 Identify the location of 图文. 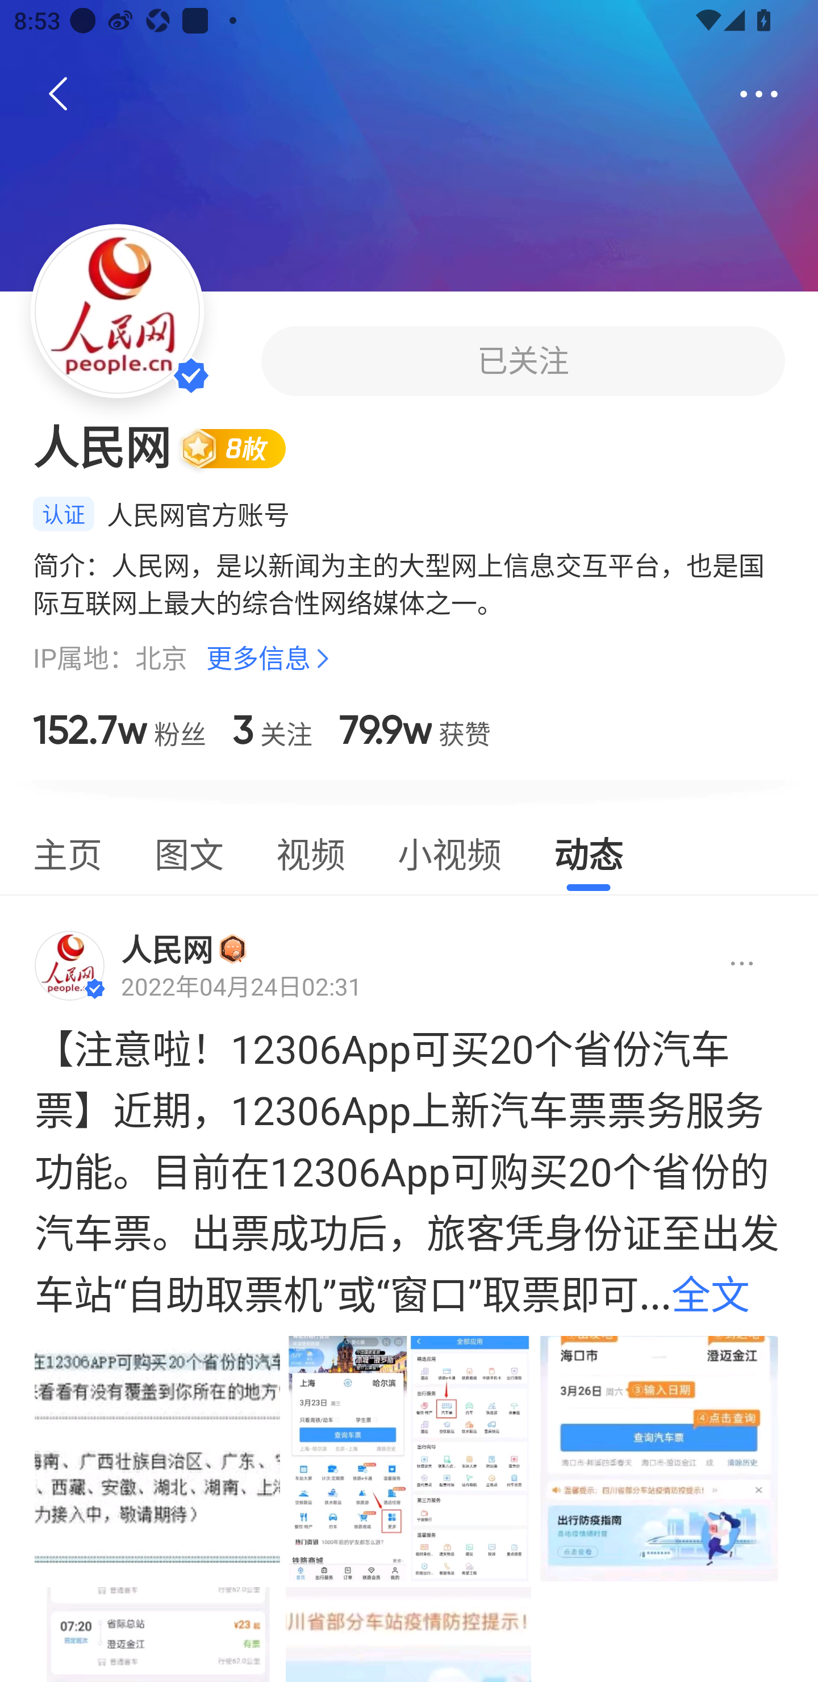
(189, 851).